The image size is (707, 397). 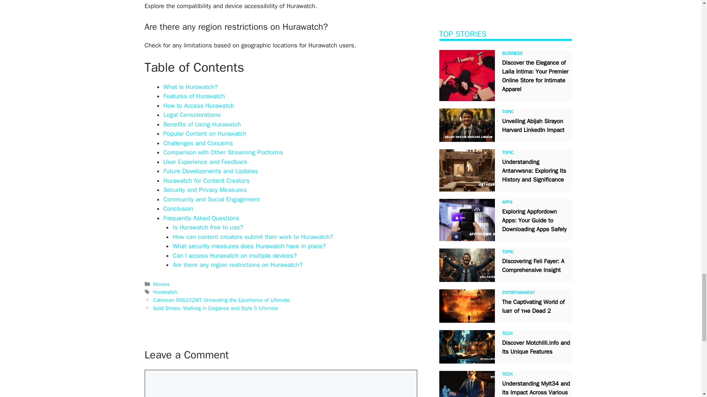 What do you see at coordinates (165, 292) in the screenshot?
I see `Hurawatch` at bounding box center [165, 292].